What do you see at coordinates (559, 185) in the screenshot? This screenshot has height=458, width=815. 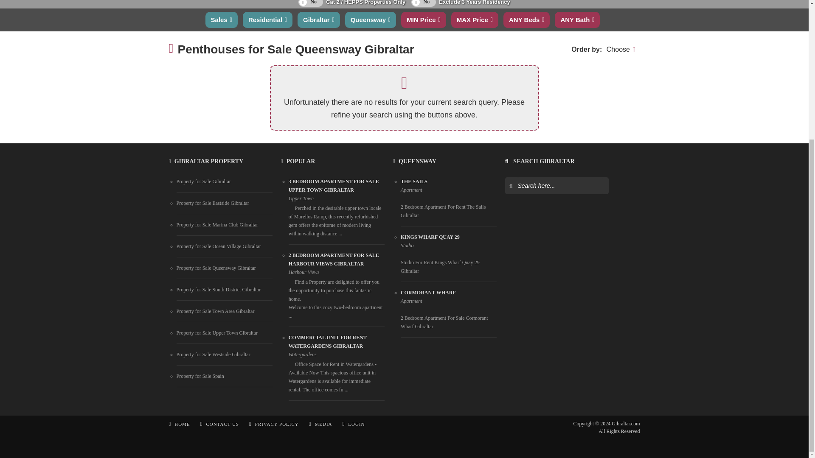 I see `Search here...` at bounding box center [559, 185].